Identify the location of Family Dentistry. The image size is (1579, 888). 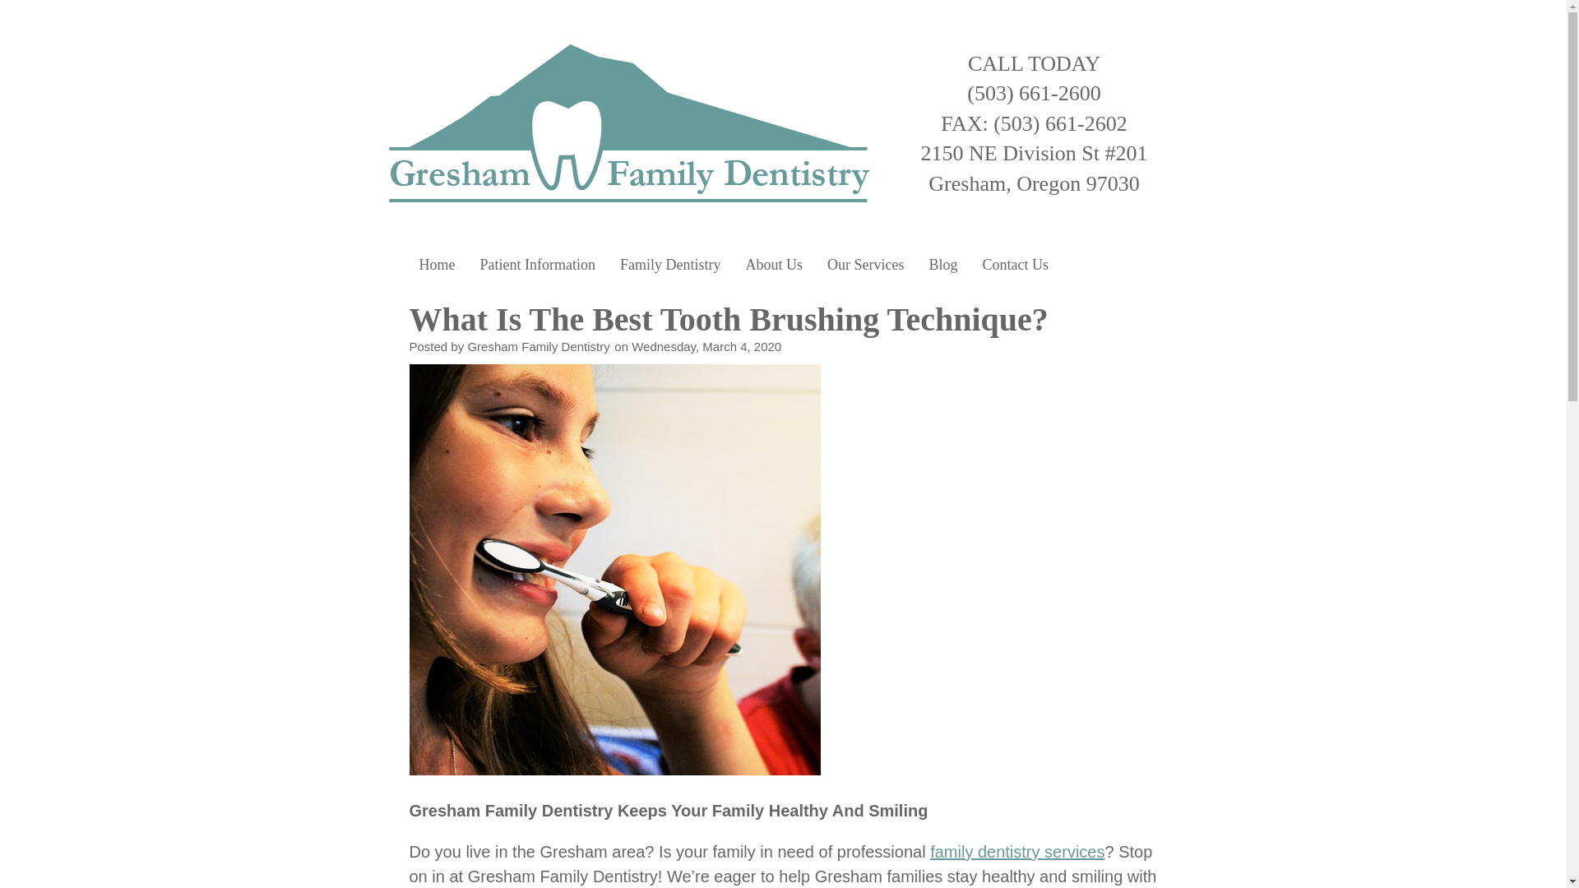
(671, 265).